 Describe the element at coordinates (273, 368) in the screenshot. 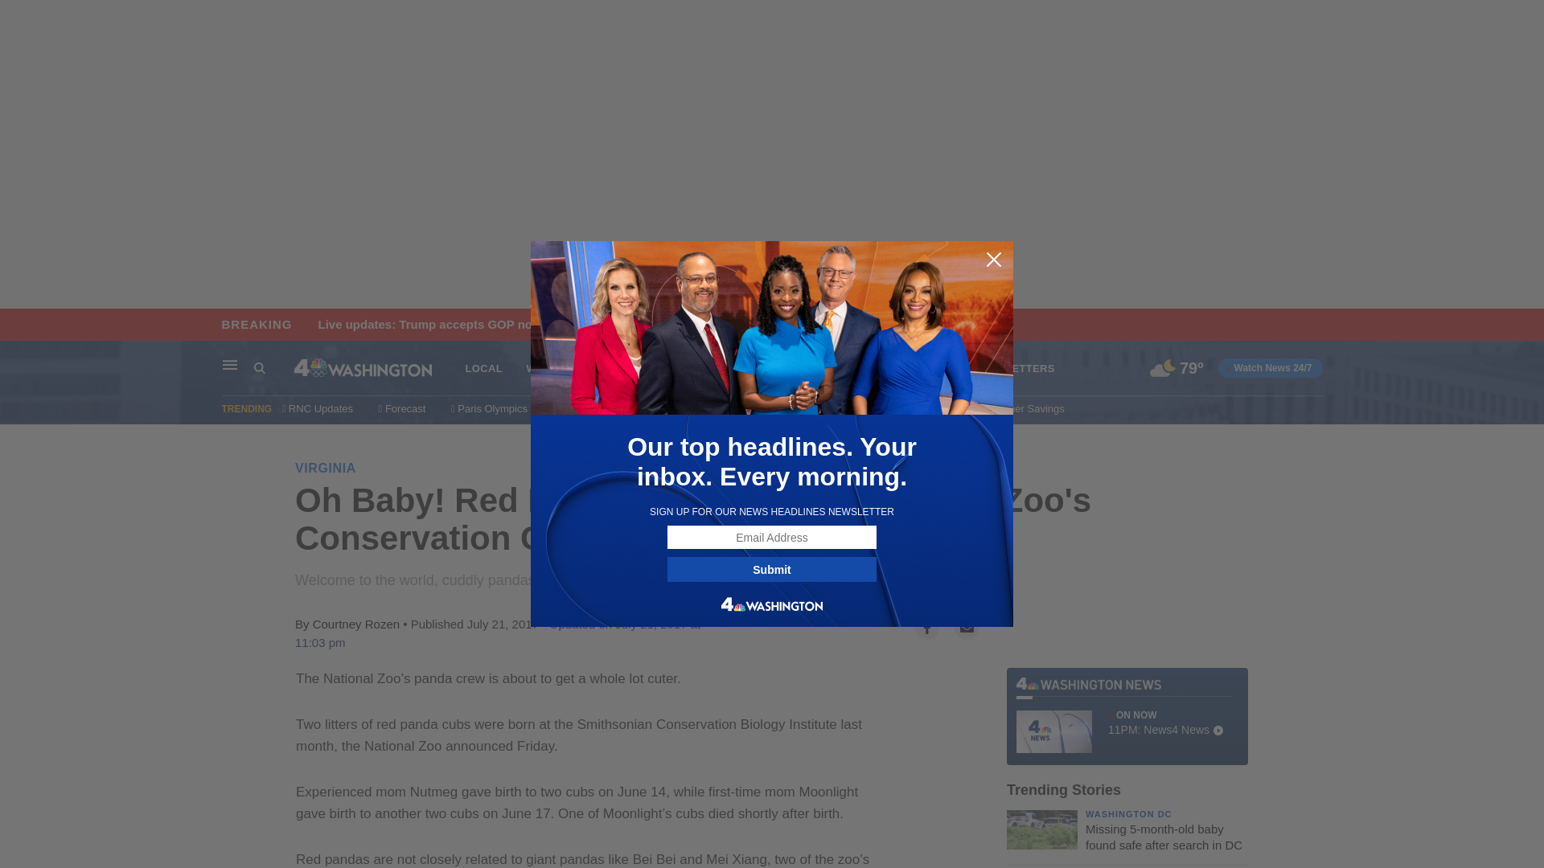

I see `Search` at that location.